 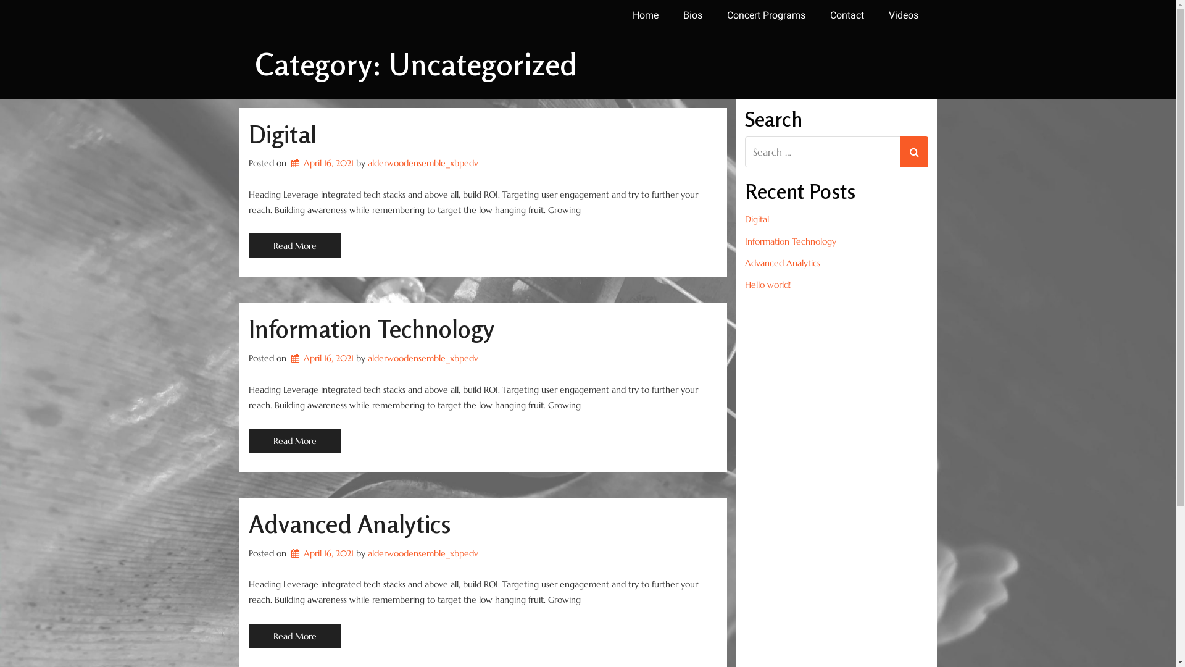 I want to click on April 16, 2021, so click(x=321, y=553).